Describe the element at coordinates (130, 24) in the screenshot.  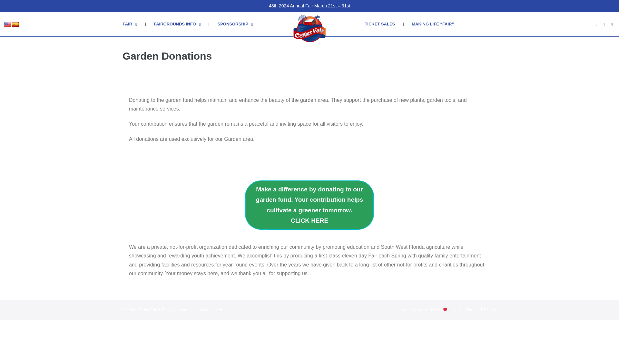
I see `FAIR` at that location.